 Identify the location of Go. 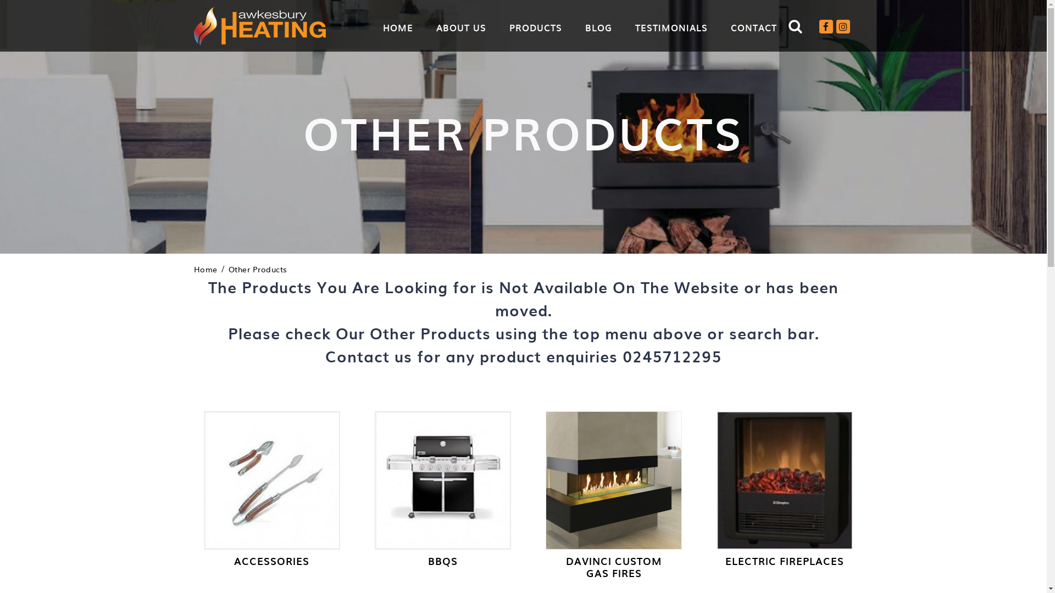
(790, 58).